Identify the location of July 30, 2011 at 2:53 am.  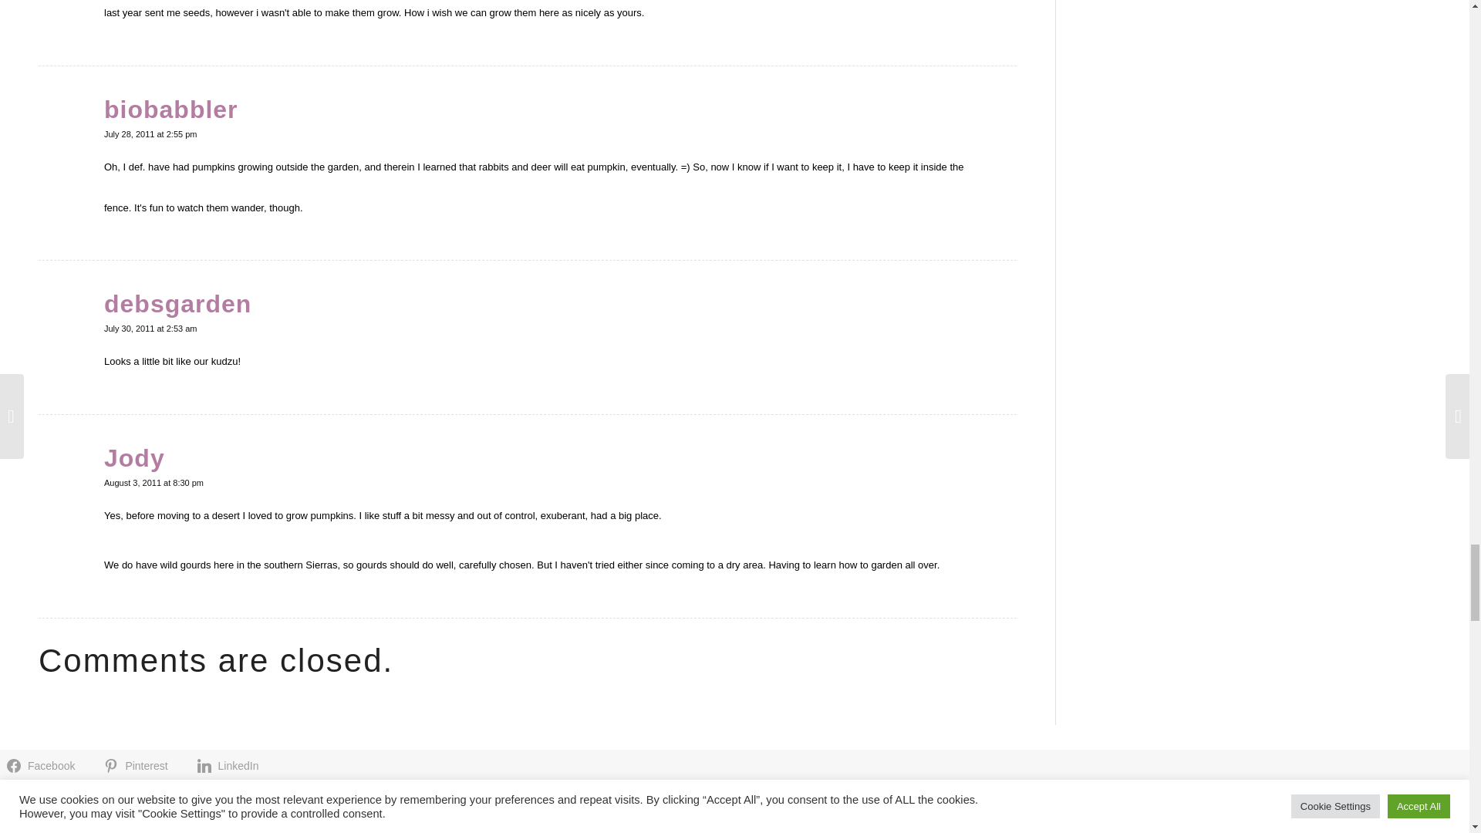
(150, 329).